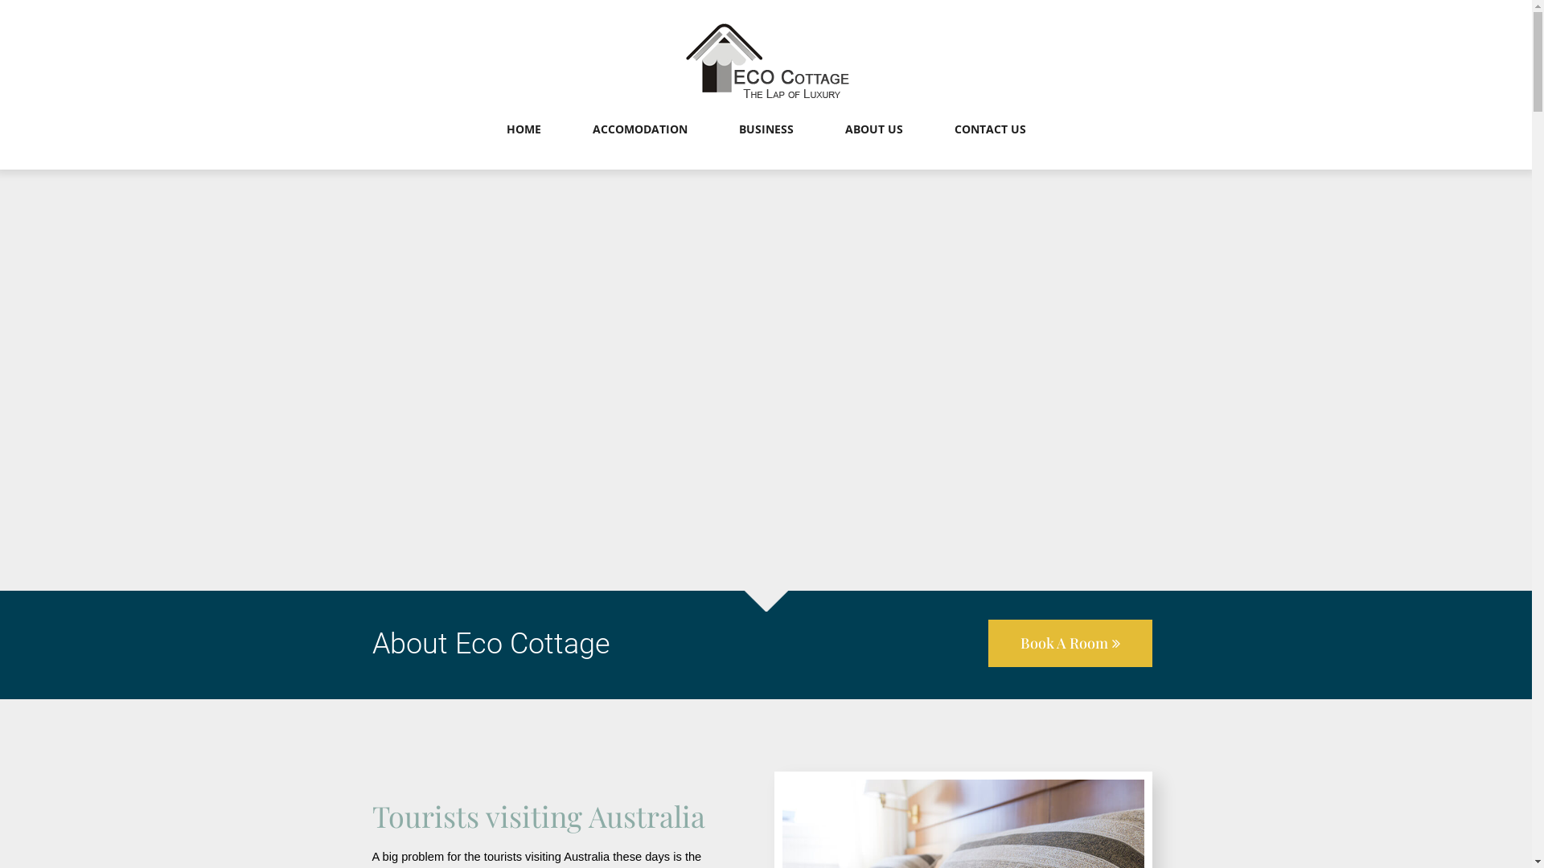  I want to click on Book A Room, so click(1070, 643).